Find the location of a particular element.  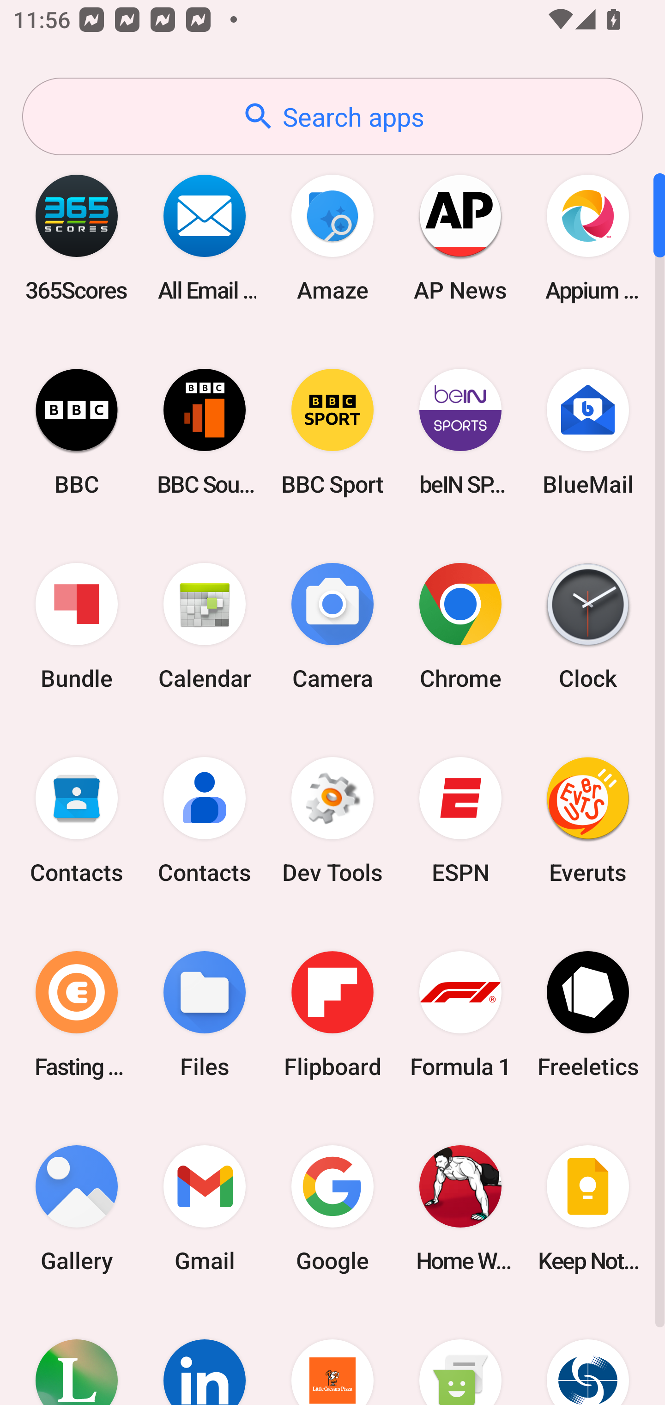

Camera is located at coordinates (332, 627).